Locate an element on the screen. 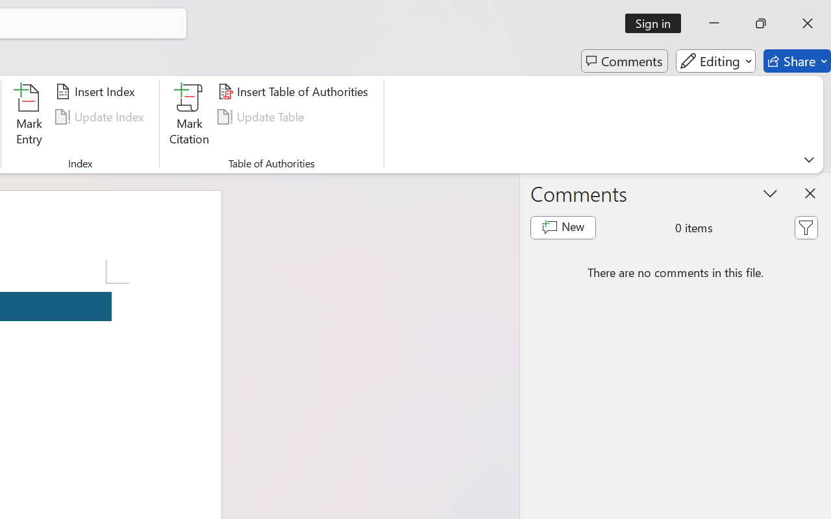 The image size is (831, 519). Editing is located at coordinates (715, 61).